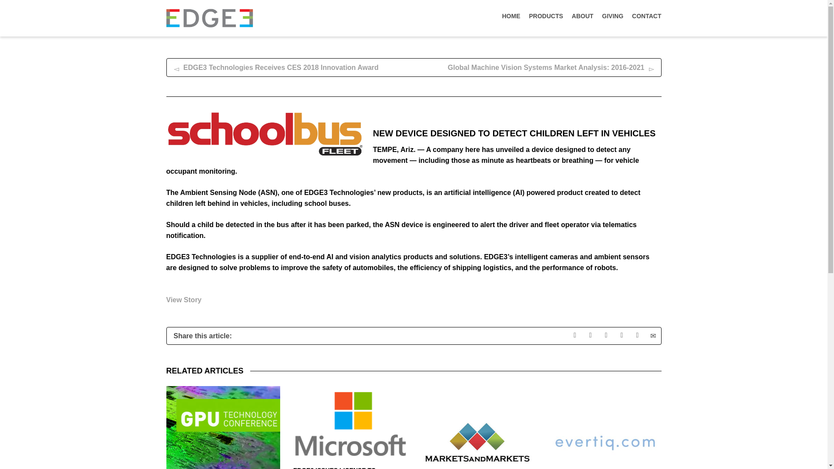 This screenshot has height=469, width=834. Describe the element at coordinates (546, 17) in the screenshot. I see `PRODUCTS` at that location.